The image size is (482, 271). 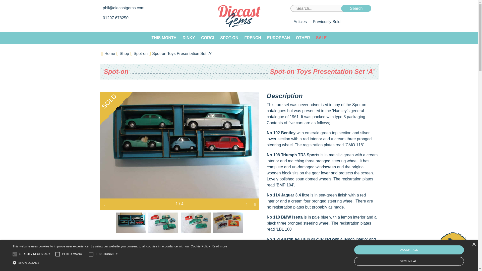 What do you see at coordinates (253, 38) in the screenshot?
I see `FRENCH` at bounding box center [253, 38].